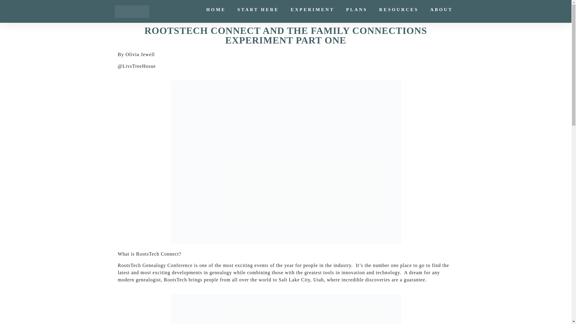 The height and width of the screenshot is (324, 576). Describe the element at coordinates (399, 10) in the screenshot. I see `RESOURCES` at that location.